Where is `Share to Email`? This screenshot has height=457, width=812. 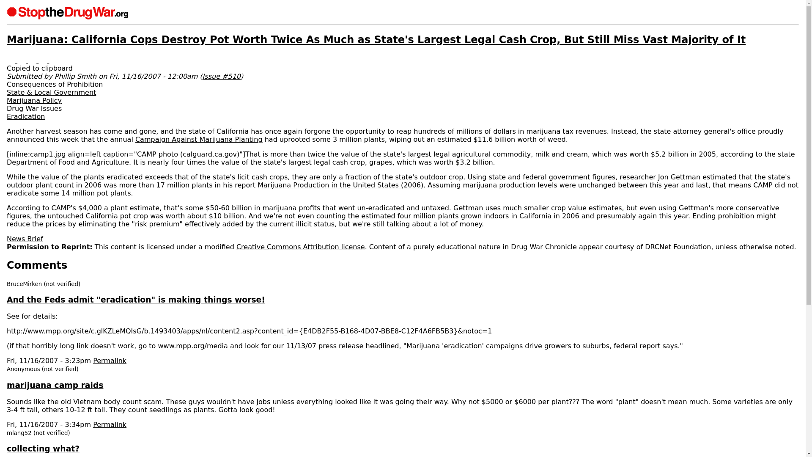
Share to Email is located at coordinates (43, 60).